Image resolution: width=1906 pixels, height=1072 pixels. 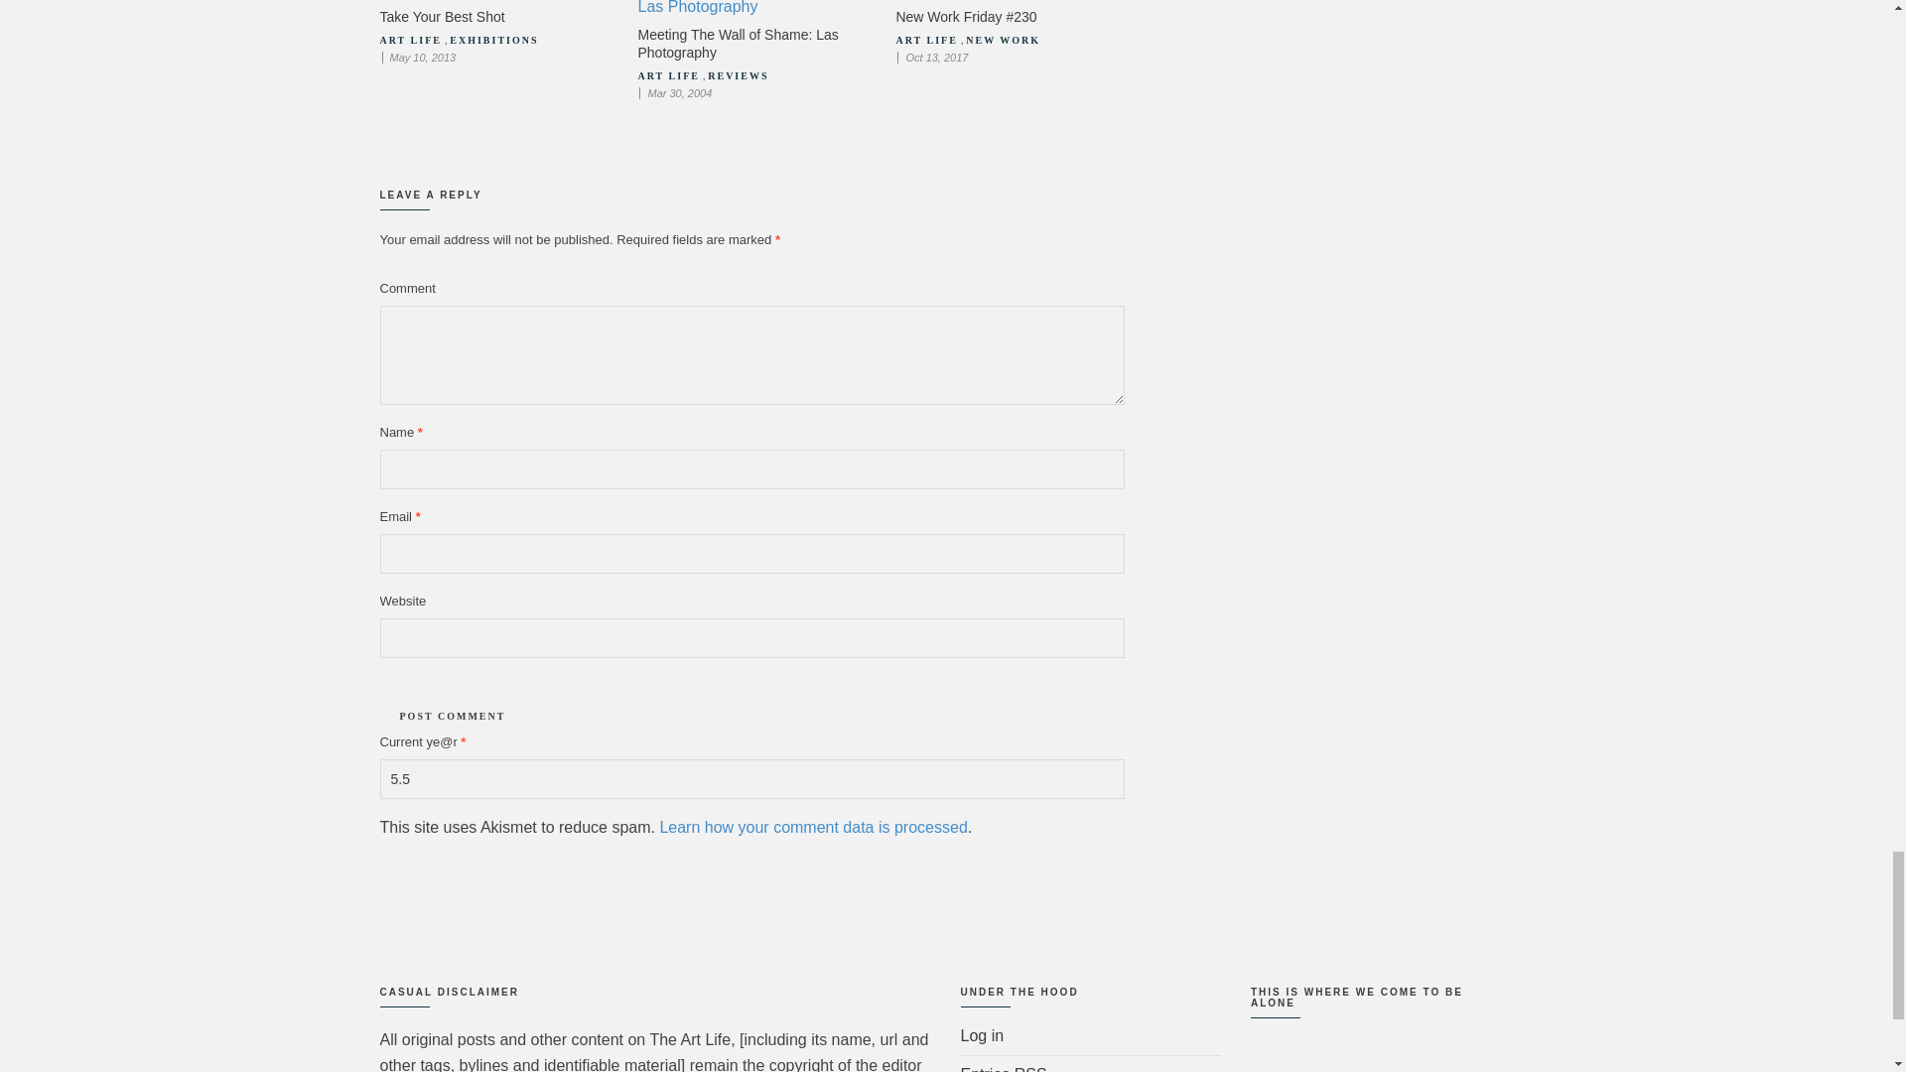 What do you see at coordinates (982, 1034) in the screenshot?
I see `Log in` at bounding box center [982, 1034].